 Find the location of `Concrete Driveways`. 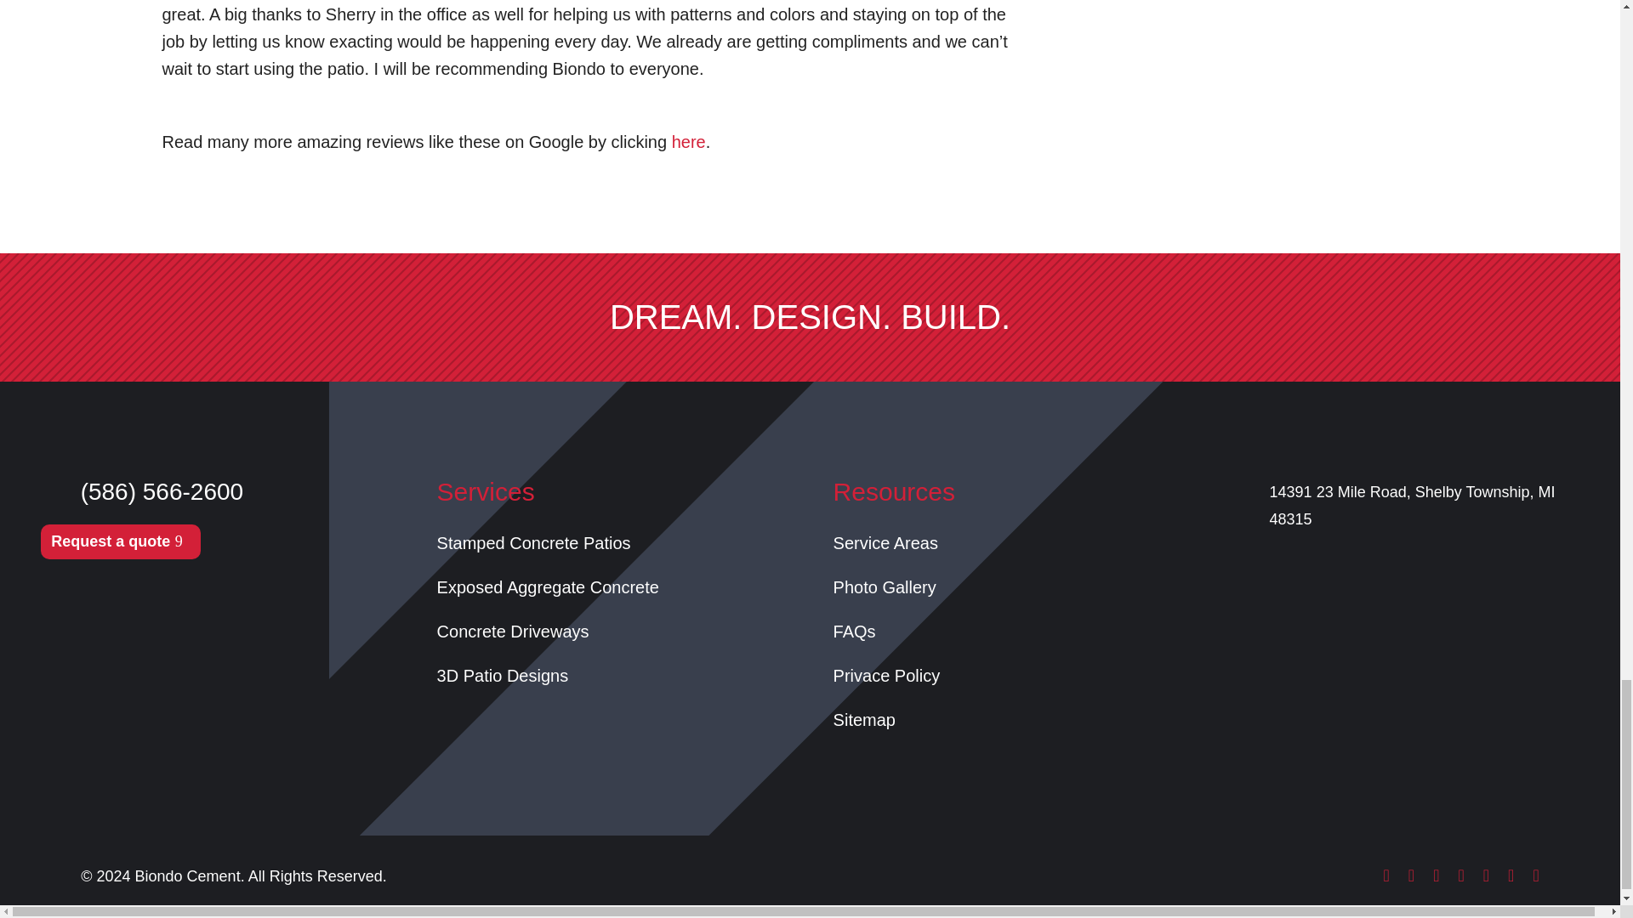

Concrete Driveways is located at coordinates (514, 631).